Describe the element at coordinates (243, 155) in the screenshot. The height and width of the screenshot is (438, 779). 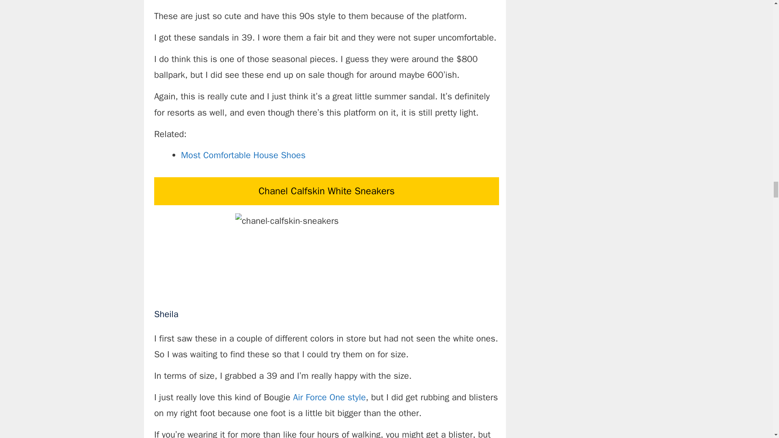
I see `Most Comfortable House Shoes` at that location.